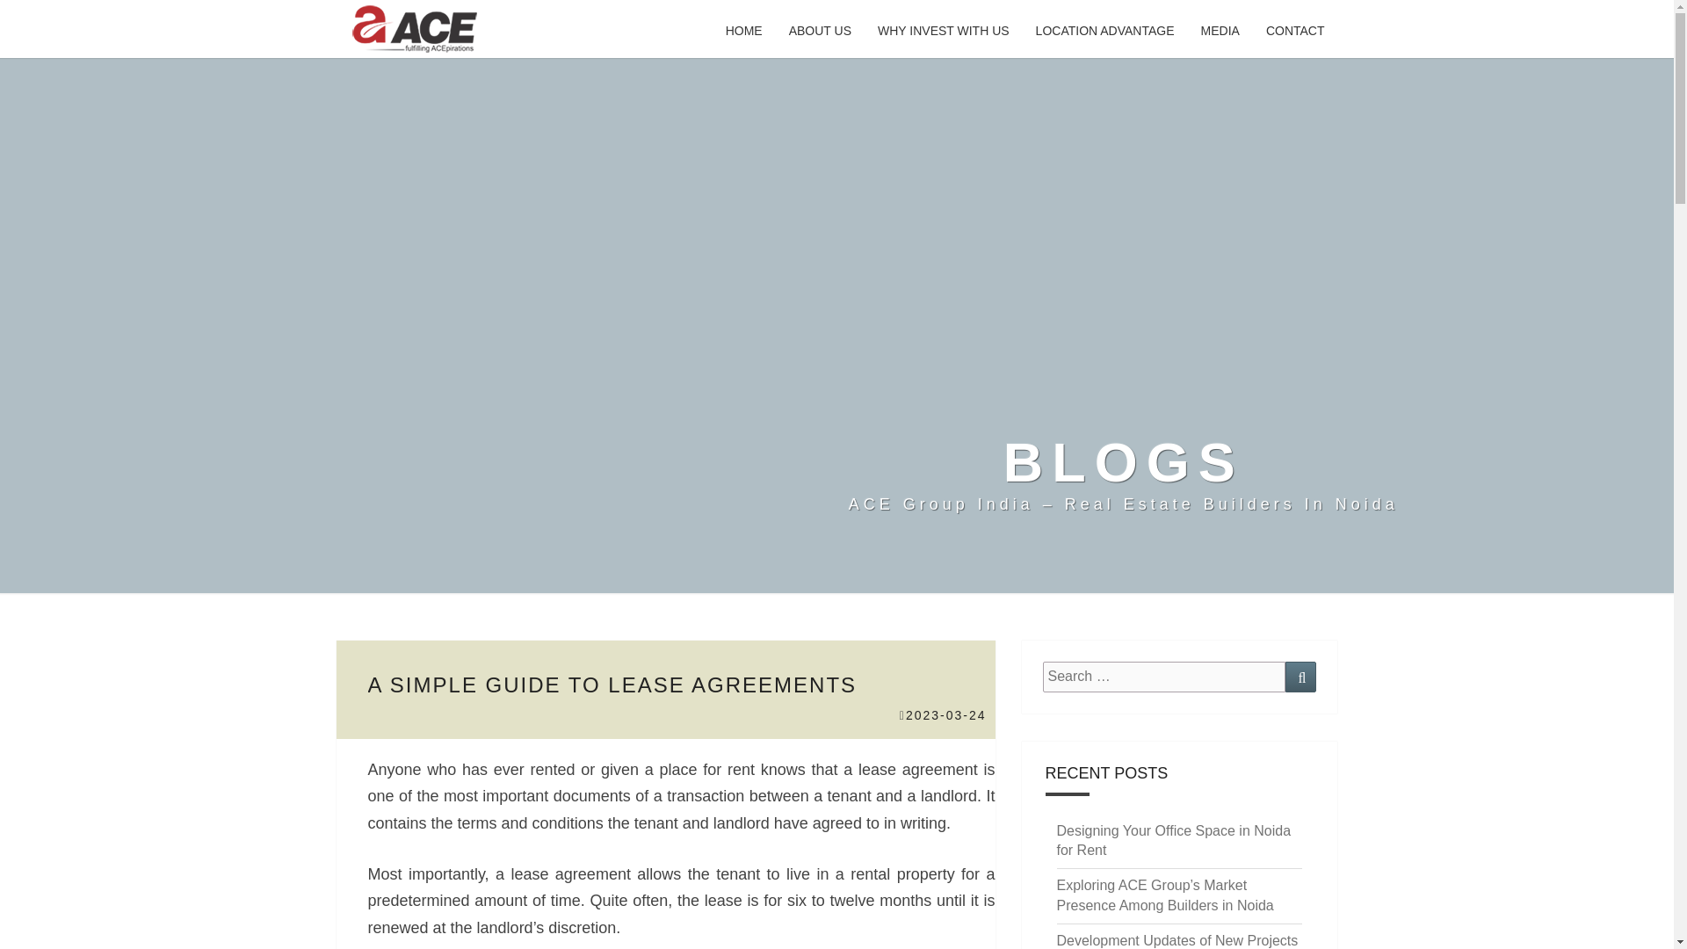 Image resolution: width=1687 pixels, height=949 pixels. Describe the element at coordinates (743, 32) in the screenshot. I see `HOME` at that location.